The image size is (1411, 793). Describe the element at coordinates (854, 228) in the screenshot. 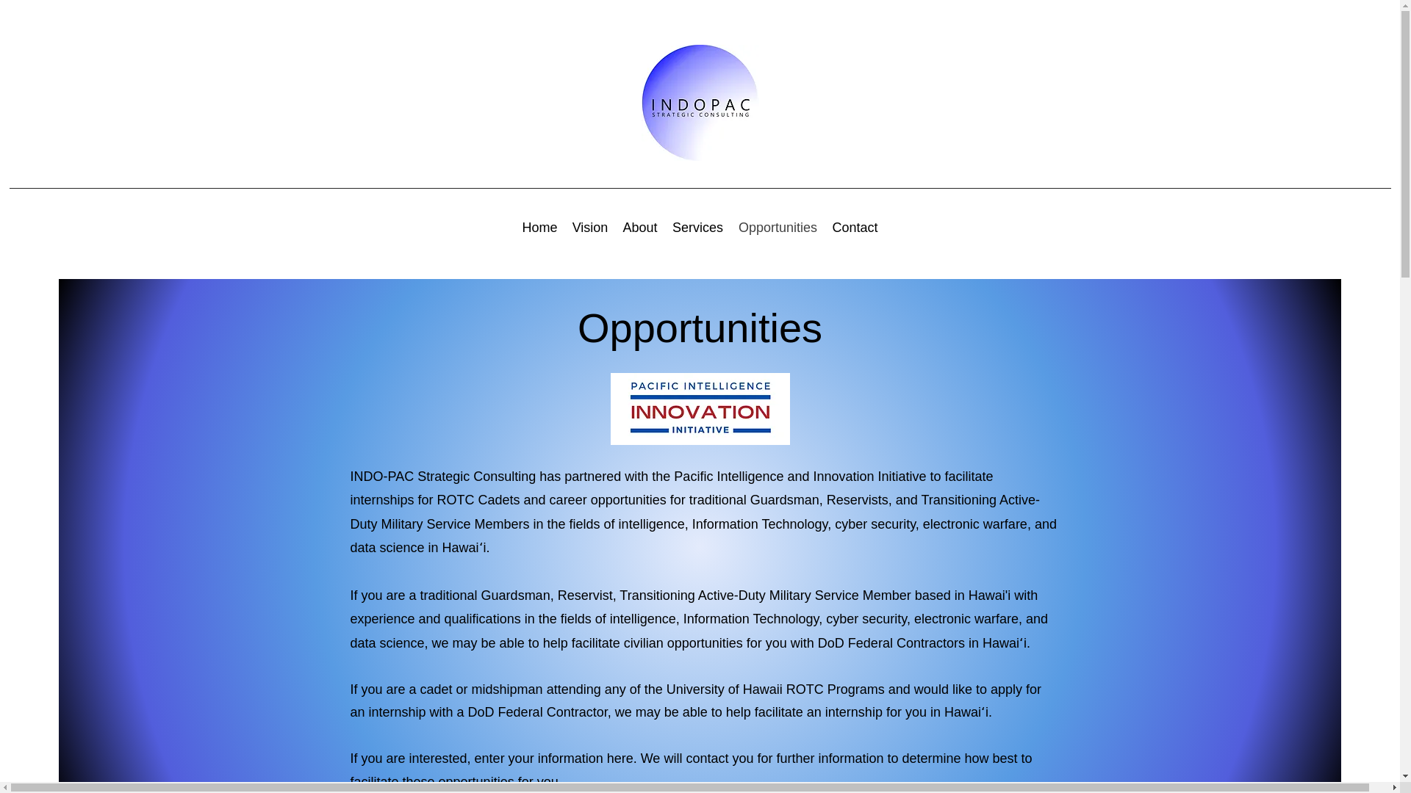

I see `Contact` at that location.